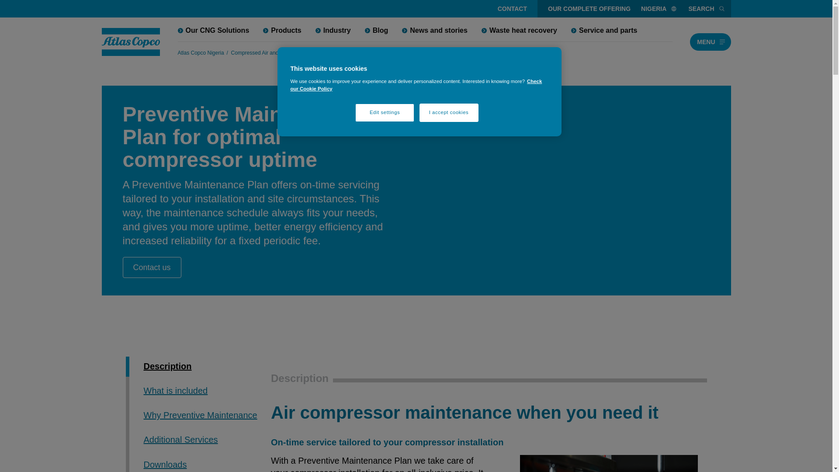 The width and height of the screenshot is (839, 472). What do you see at coordinates (200, 52) in the screenshot?
I see `Atlas Copco Nigeria` at bounding box center [200, 52].